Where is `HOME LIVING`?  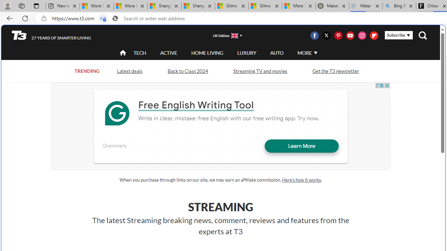 HOME LIVING is located at coordinates (207, 53).